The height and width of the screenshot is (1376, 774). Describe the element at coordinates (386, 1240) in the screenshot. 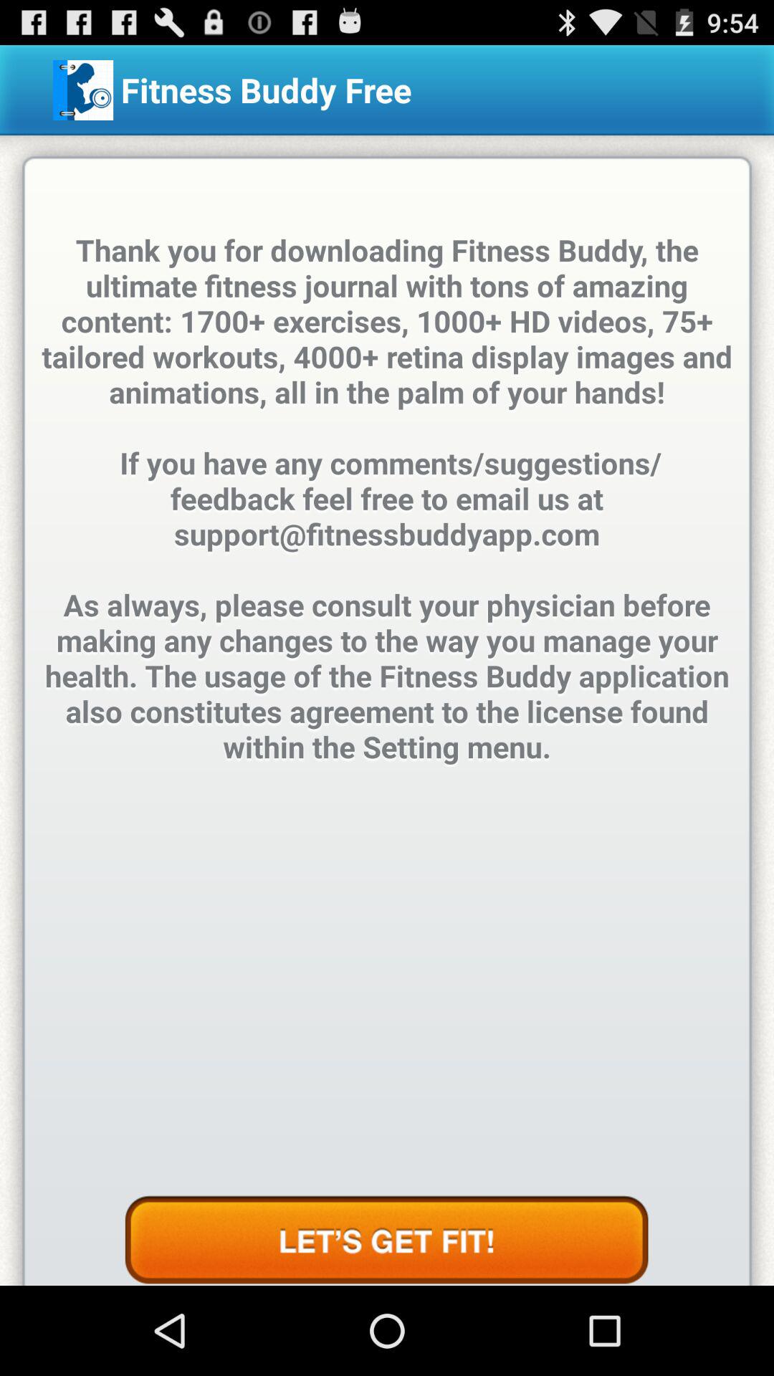

I see `turn on the icon at the bottom` at that location.